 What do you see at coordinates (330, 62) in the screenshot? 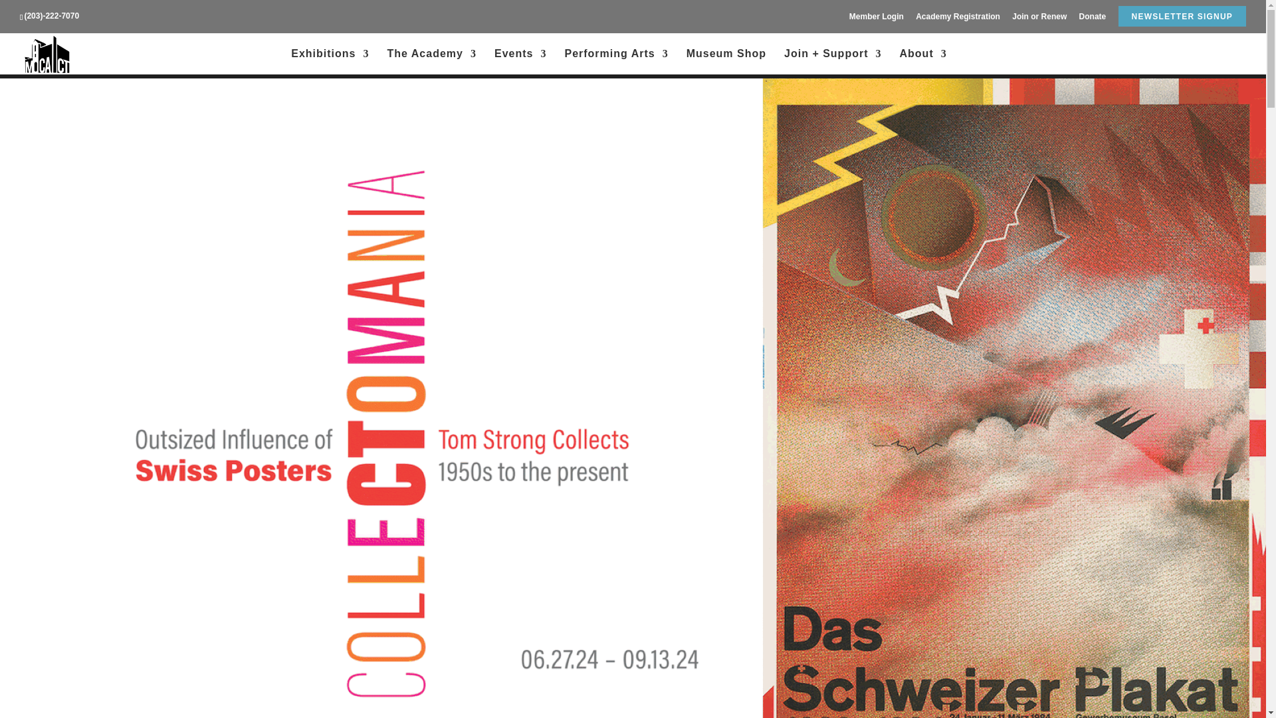
I see `Exhibitions` at bounding box center [330, 62].